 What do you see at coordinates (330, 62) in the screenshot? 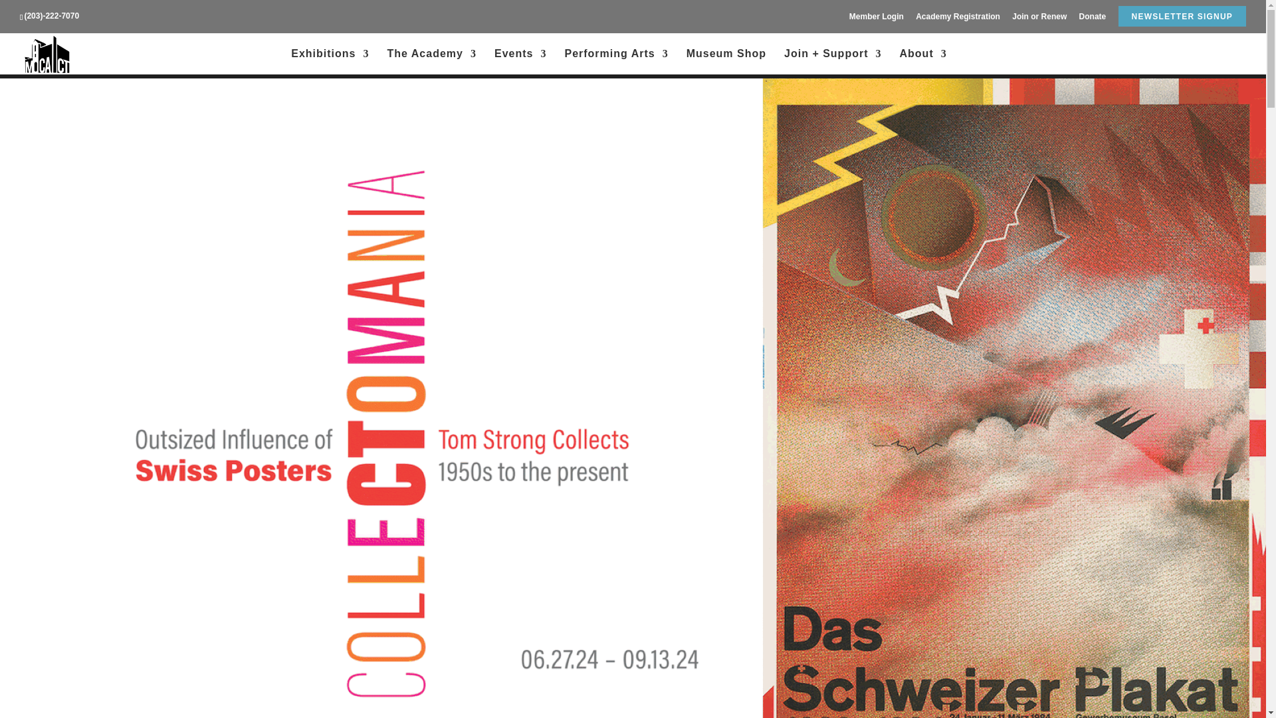
I see `Exhibitions` at bounding box center [330, 62].